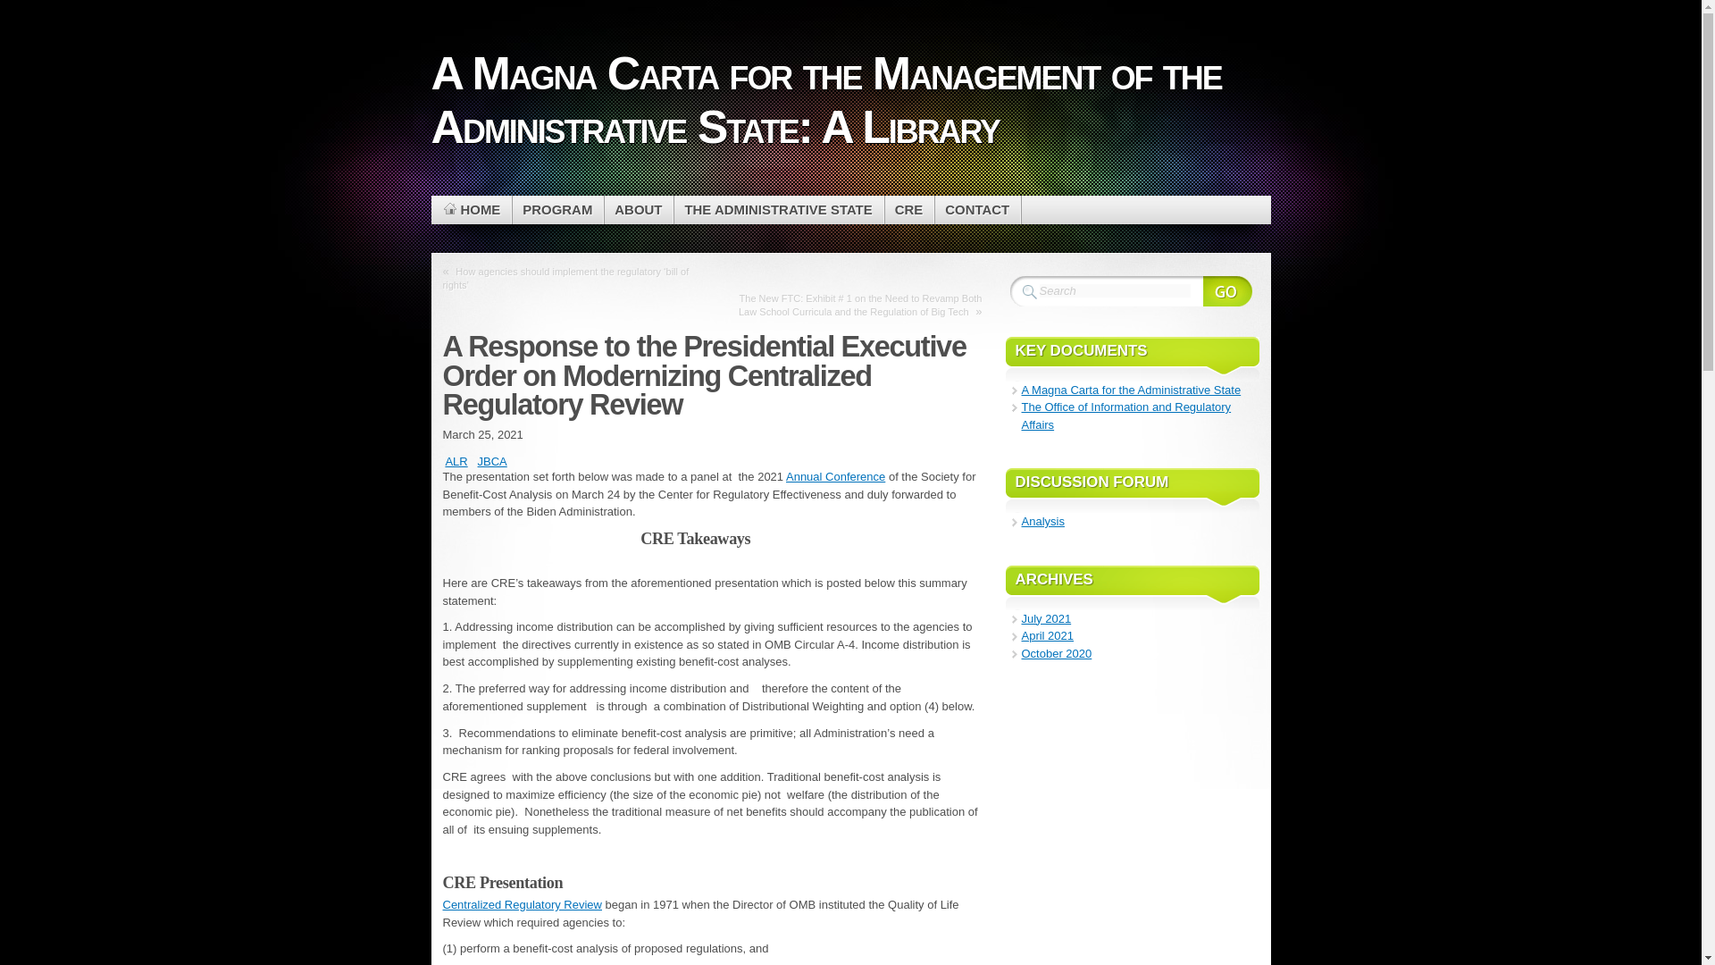  I want to click on Program, so click(557, 209).